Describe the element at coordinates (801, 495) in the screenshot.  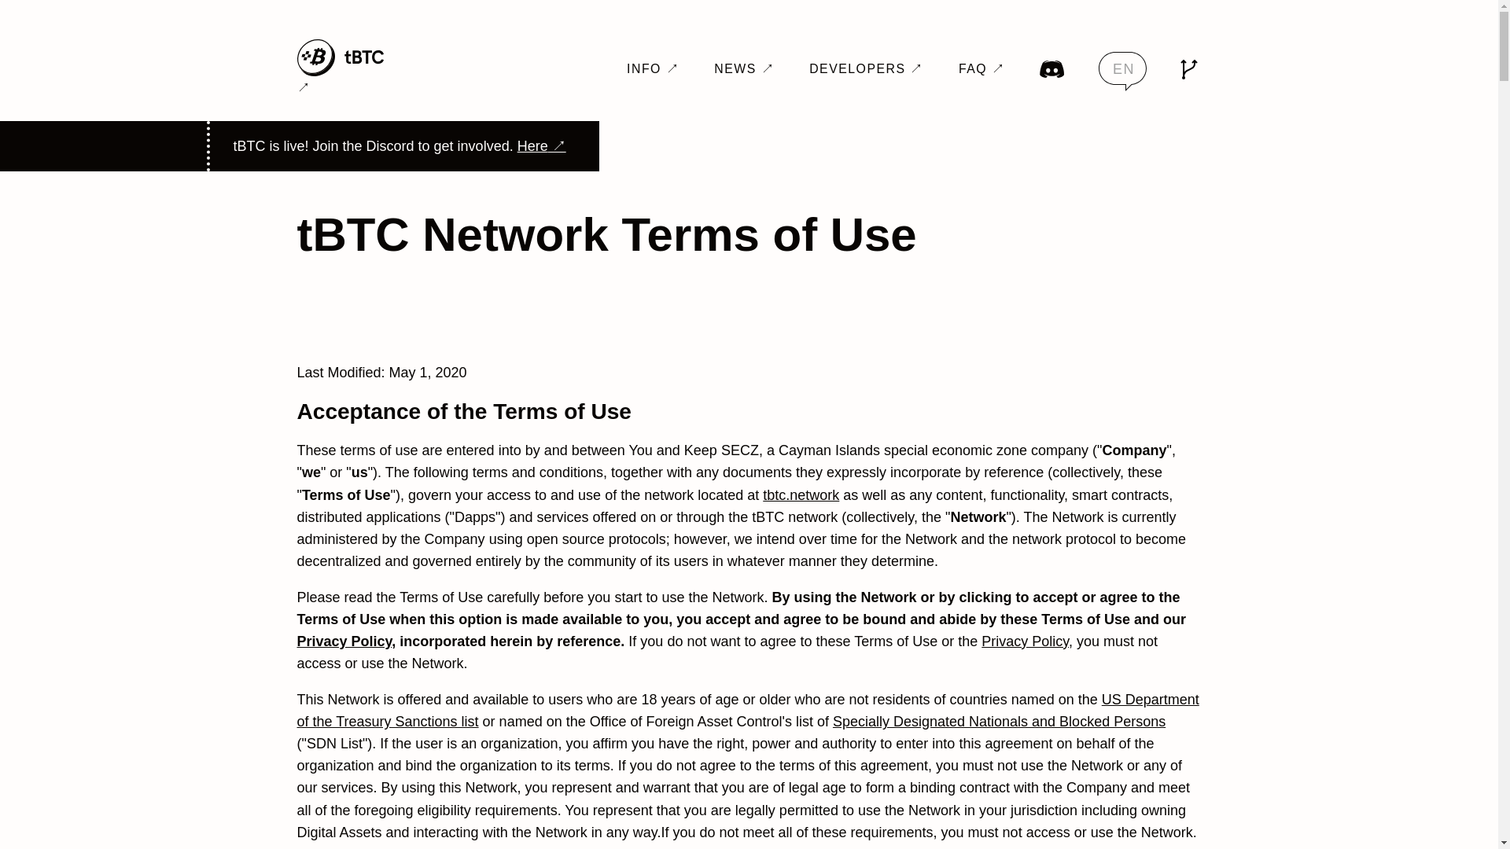
I see `tbtc.network` at that location.